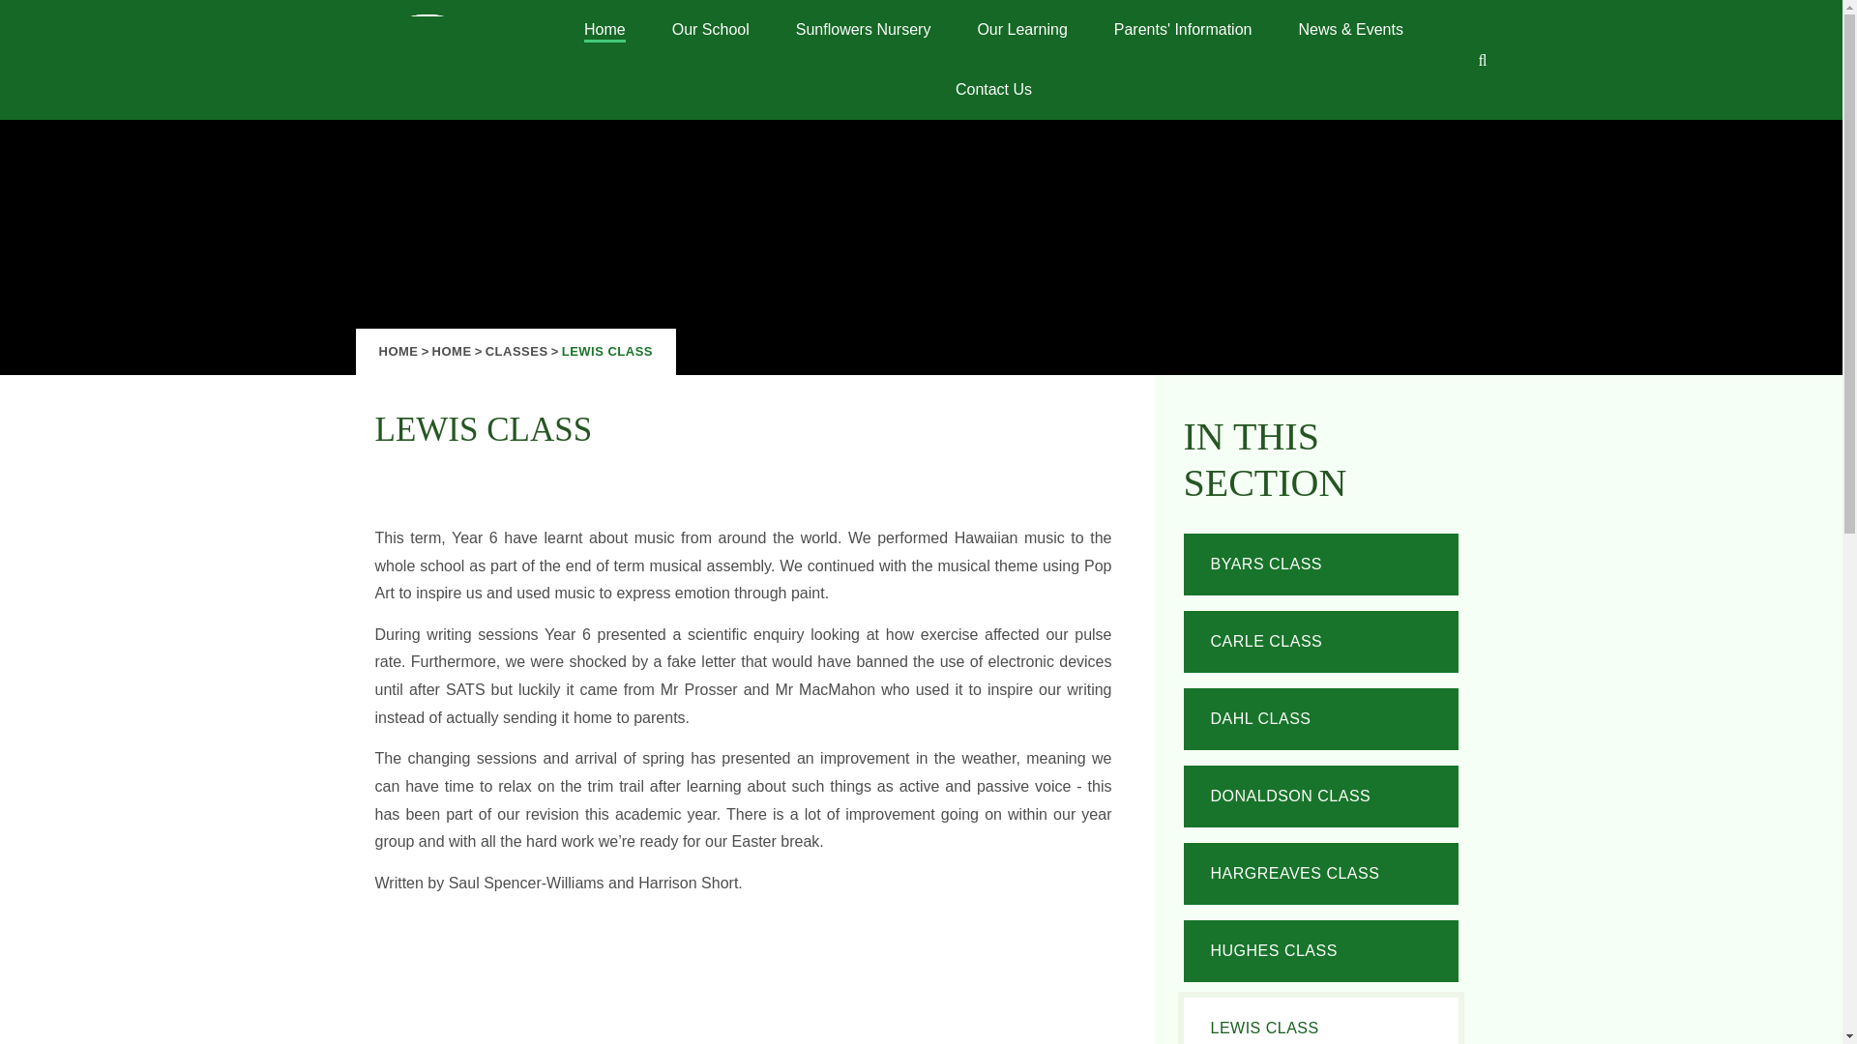 The height and width of the screenshot is (1044, 1857). What do you see at coordinates (710, 29) in the screenshot?
I see `Our School` at bounding box center [710, 29].